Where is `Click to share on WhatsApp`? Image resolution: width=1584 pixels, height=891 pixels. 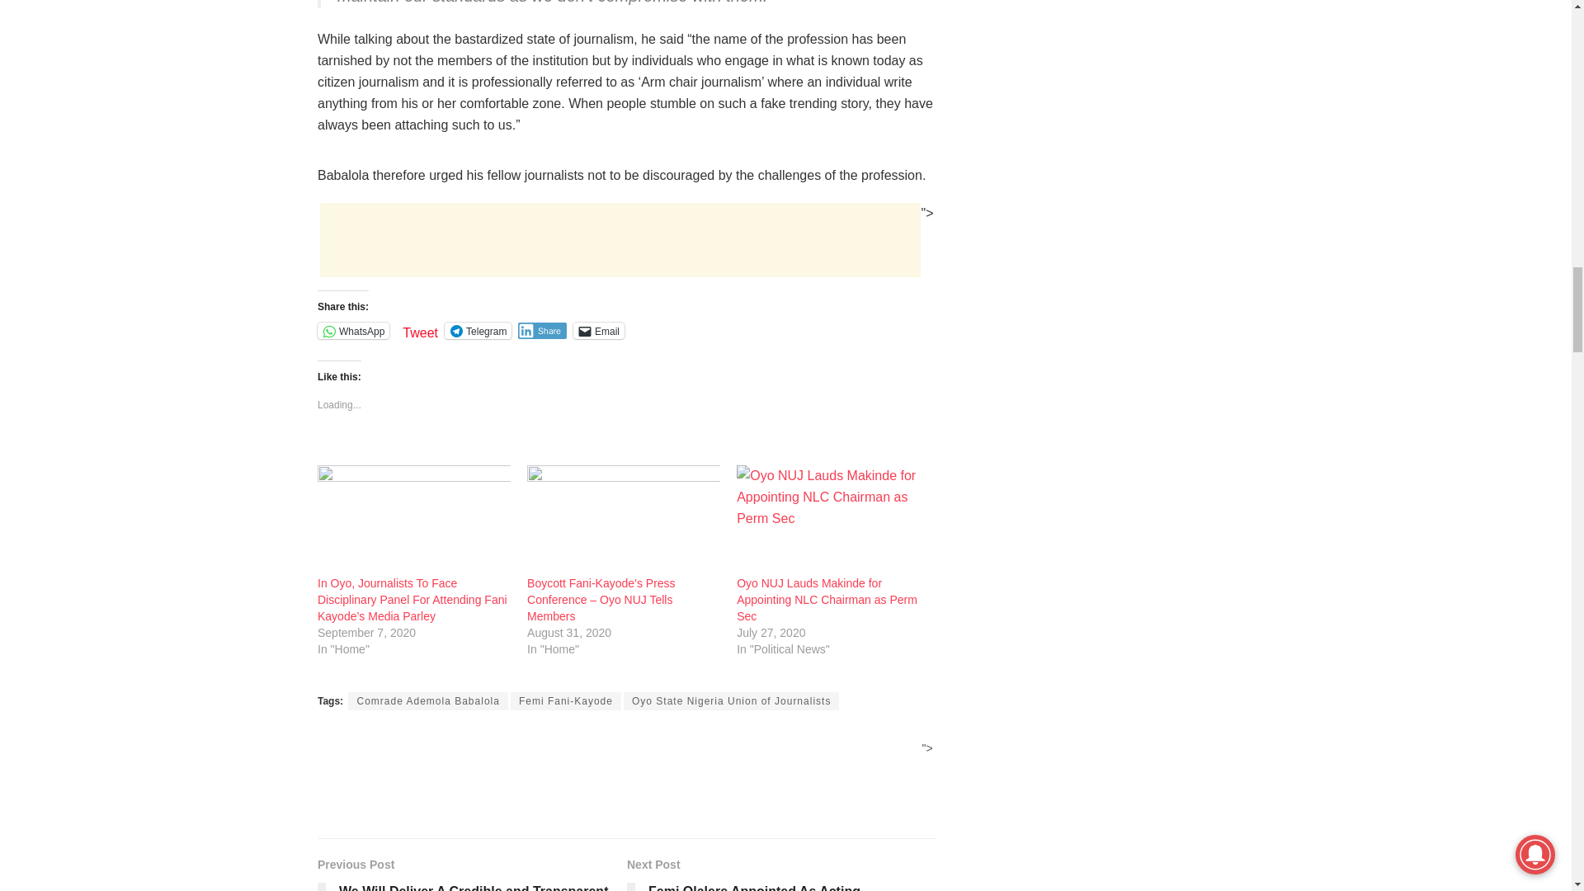 Click to share on WhatsApp is located at coordinates (353, 330).